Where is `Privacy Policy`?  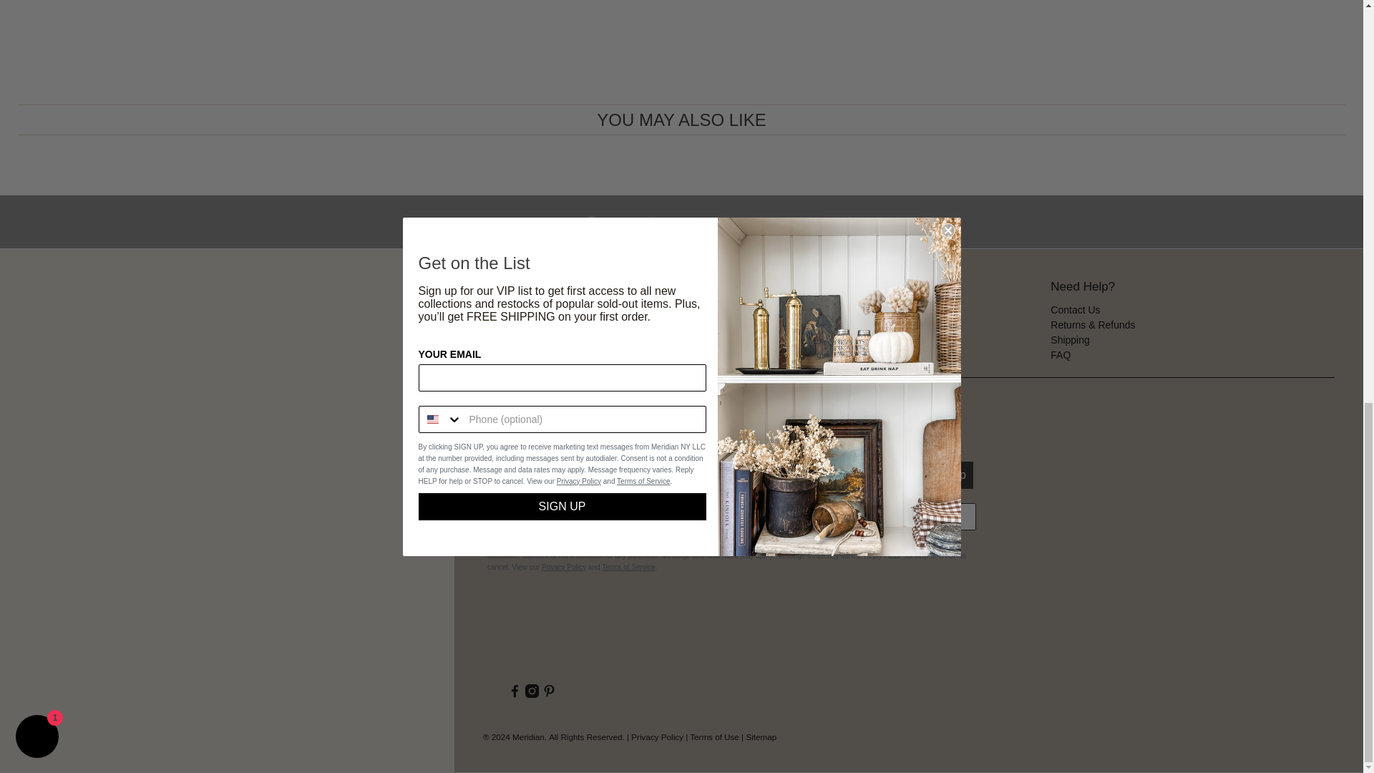
Privacy Policy is located at coordinates (657, 736).